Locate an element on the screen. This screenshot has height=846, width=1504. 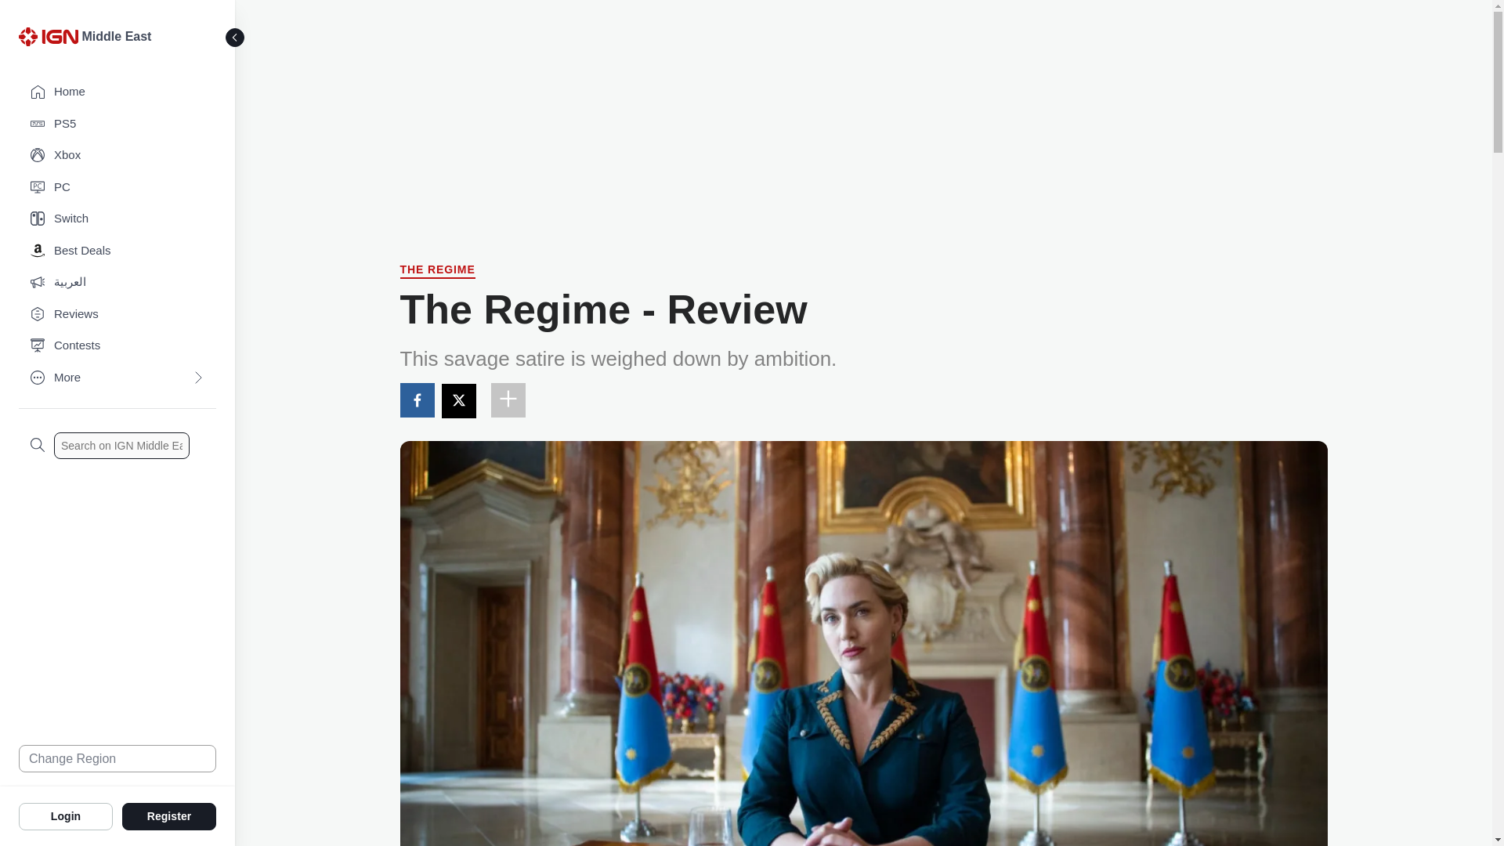
THE REGIME is located at coordinates (437, 271).